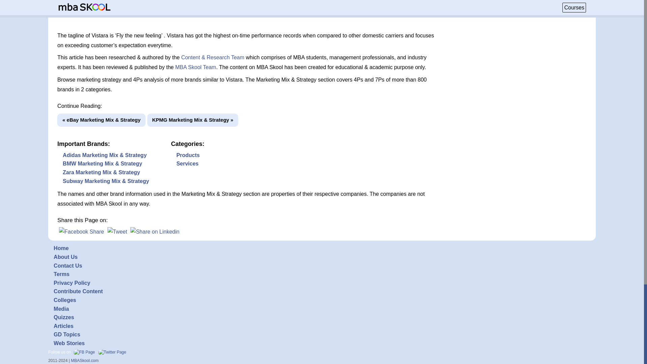 The width and height of the screenshot is (647, 364). What do you see at coordinates (81, 232) in the screenshot?
I see `Facebook Share` at bounding box center [81, 232].